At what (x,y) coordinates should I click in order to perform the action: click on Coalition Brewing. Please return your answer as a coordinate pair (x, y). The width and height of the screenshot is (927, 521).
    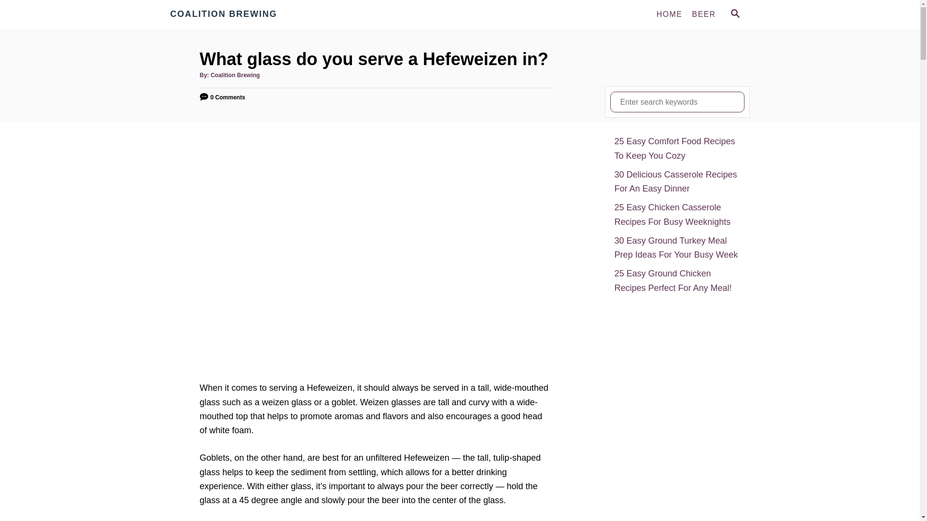
    Looking at the image, I should click on (257, 14).